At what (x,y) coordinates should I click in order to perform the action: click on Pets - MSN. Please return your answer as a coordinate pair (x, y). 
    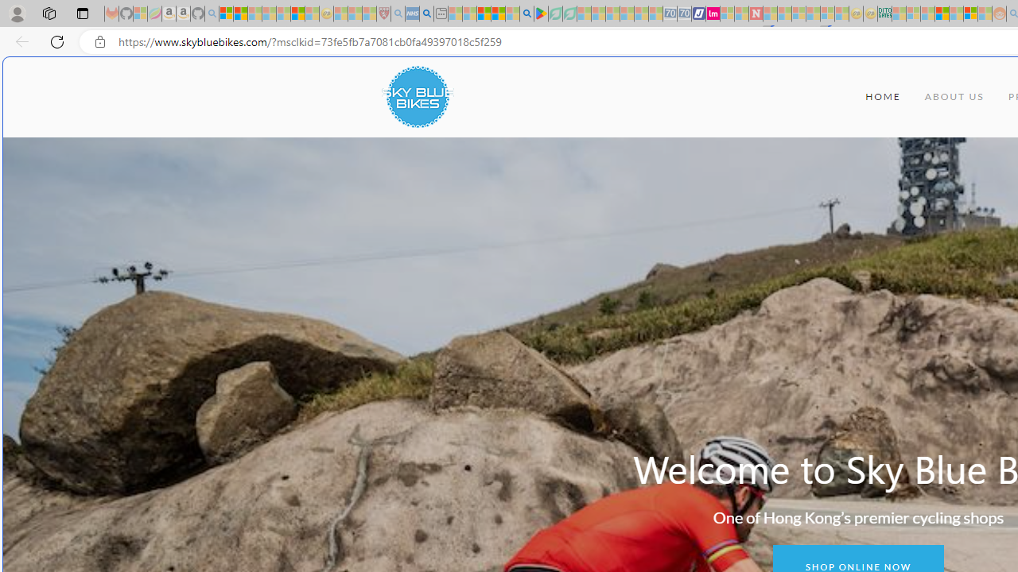
    Looking at the image, I should click on (498, 14).